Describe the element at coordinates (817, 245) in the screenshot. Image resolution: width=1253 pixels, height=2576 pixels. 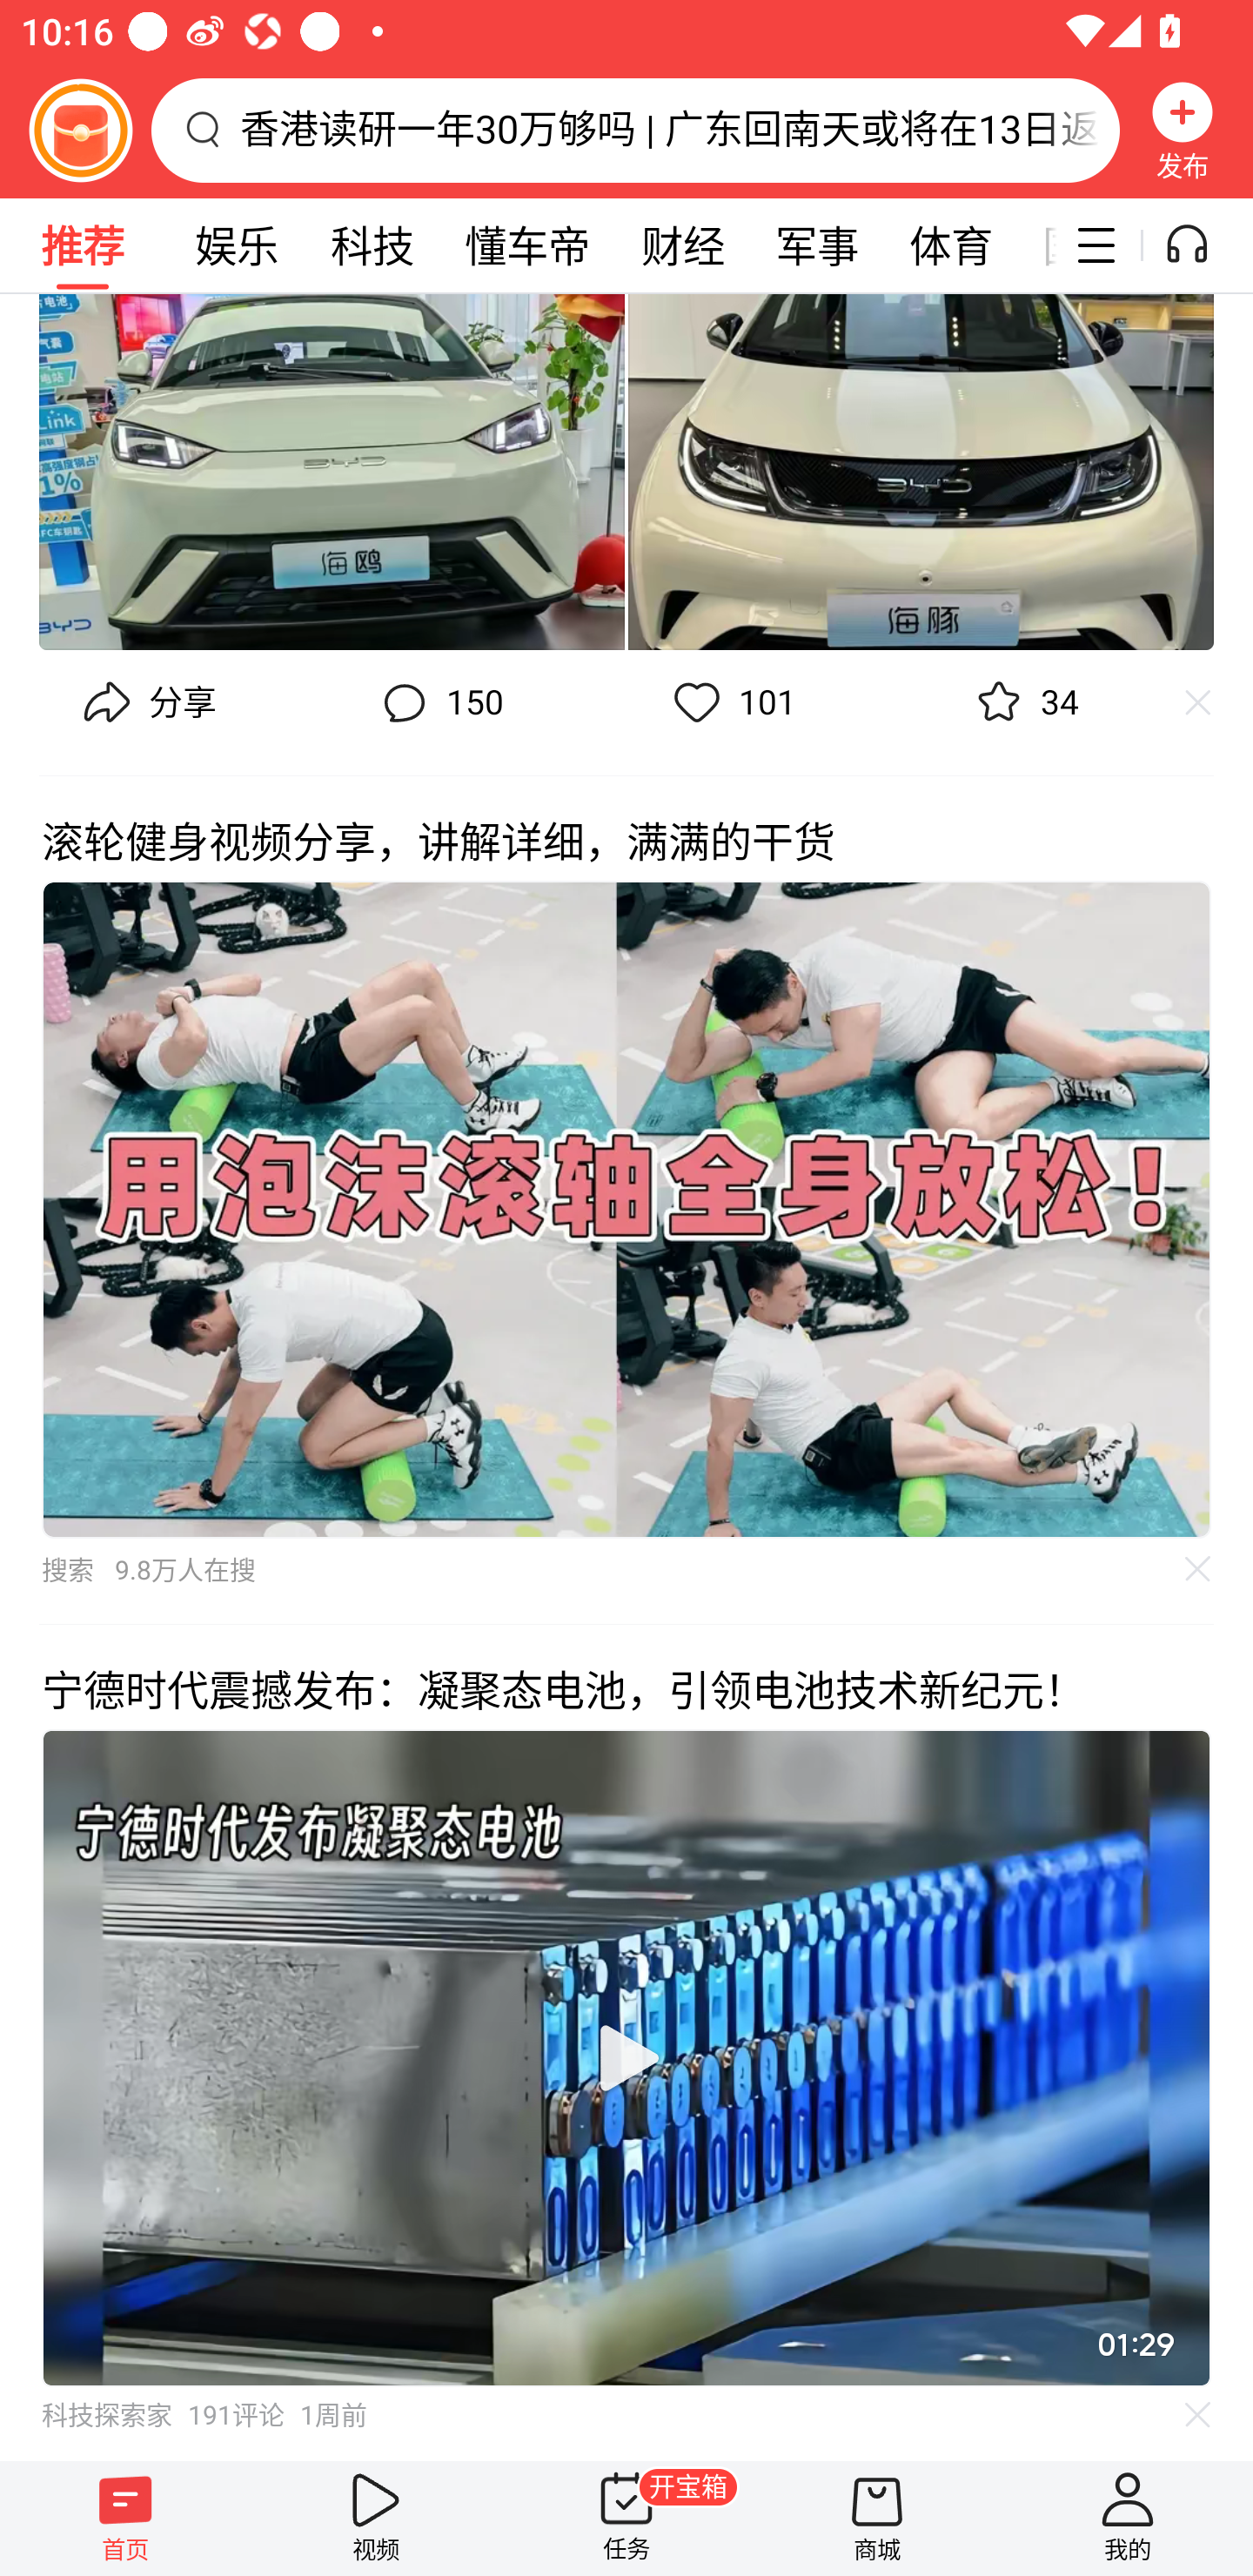
I see `军事` at that location.